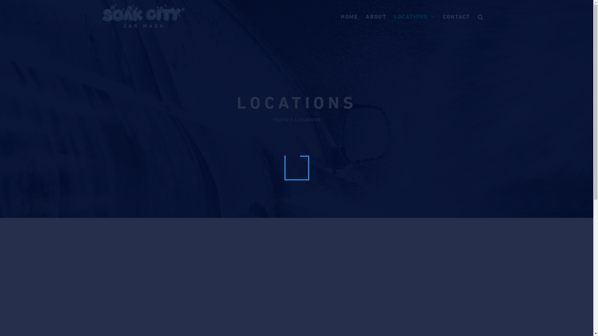 The width and height of the screenshot is (598, 336). Describe the element at coordinates (457, 17) in the screenshot. I see `CONTACT` at that location.